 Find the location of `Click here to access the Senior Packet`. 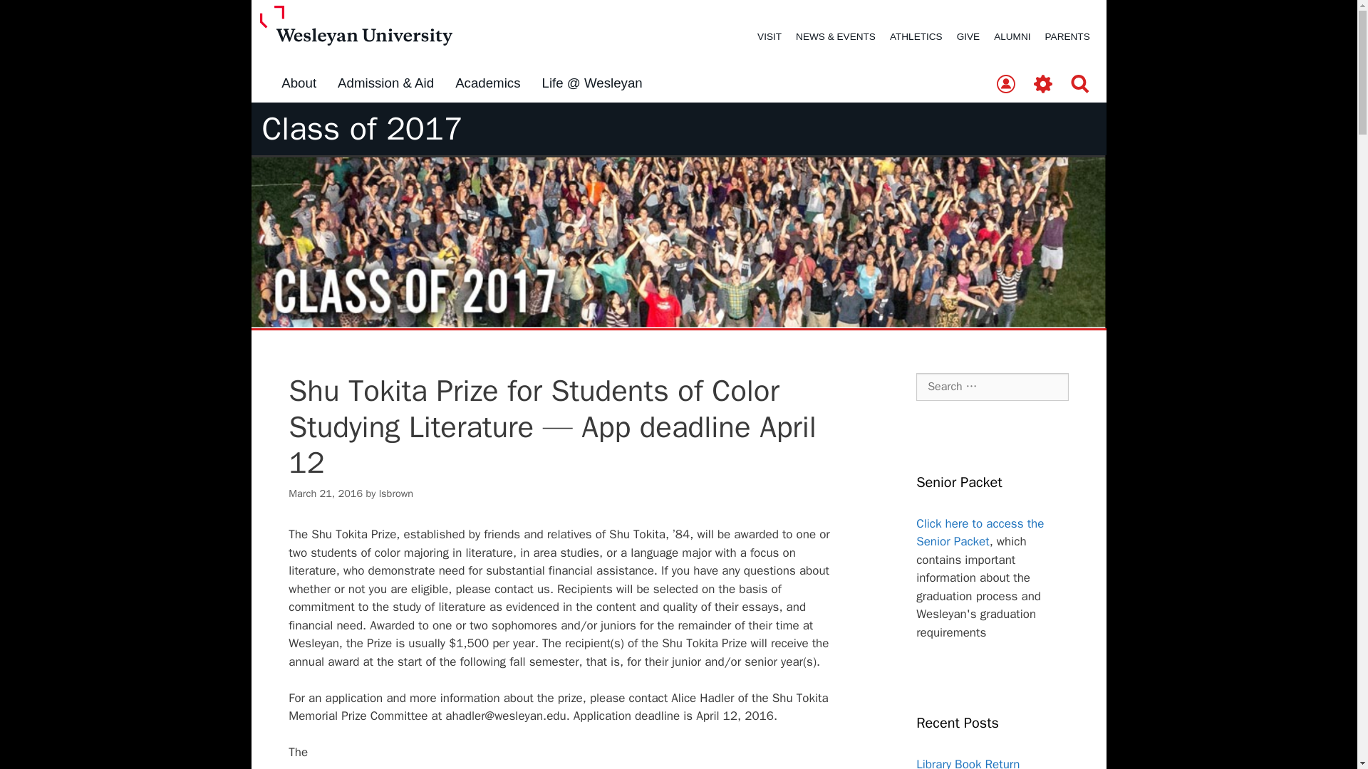

Click here to access the Senior Packet is located at coordinates (980, 533).